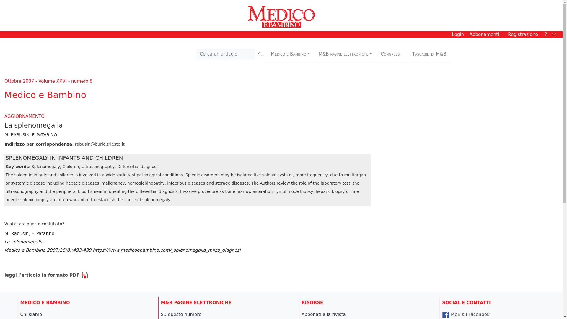  What do you see at coordinates (465, 314) in the screenshot?
I see `MeB su FaceBook` at bounding box center [465, 314].